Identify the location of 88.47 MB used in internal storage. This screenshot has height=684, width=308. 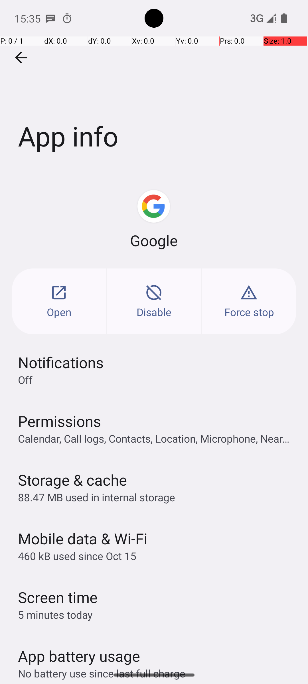
(96, 497).